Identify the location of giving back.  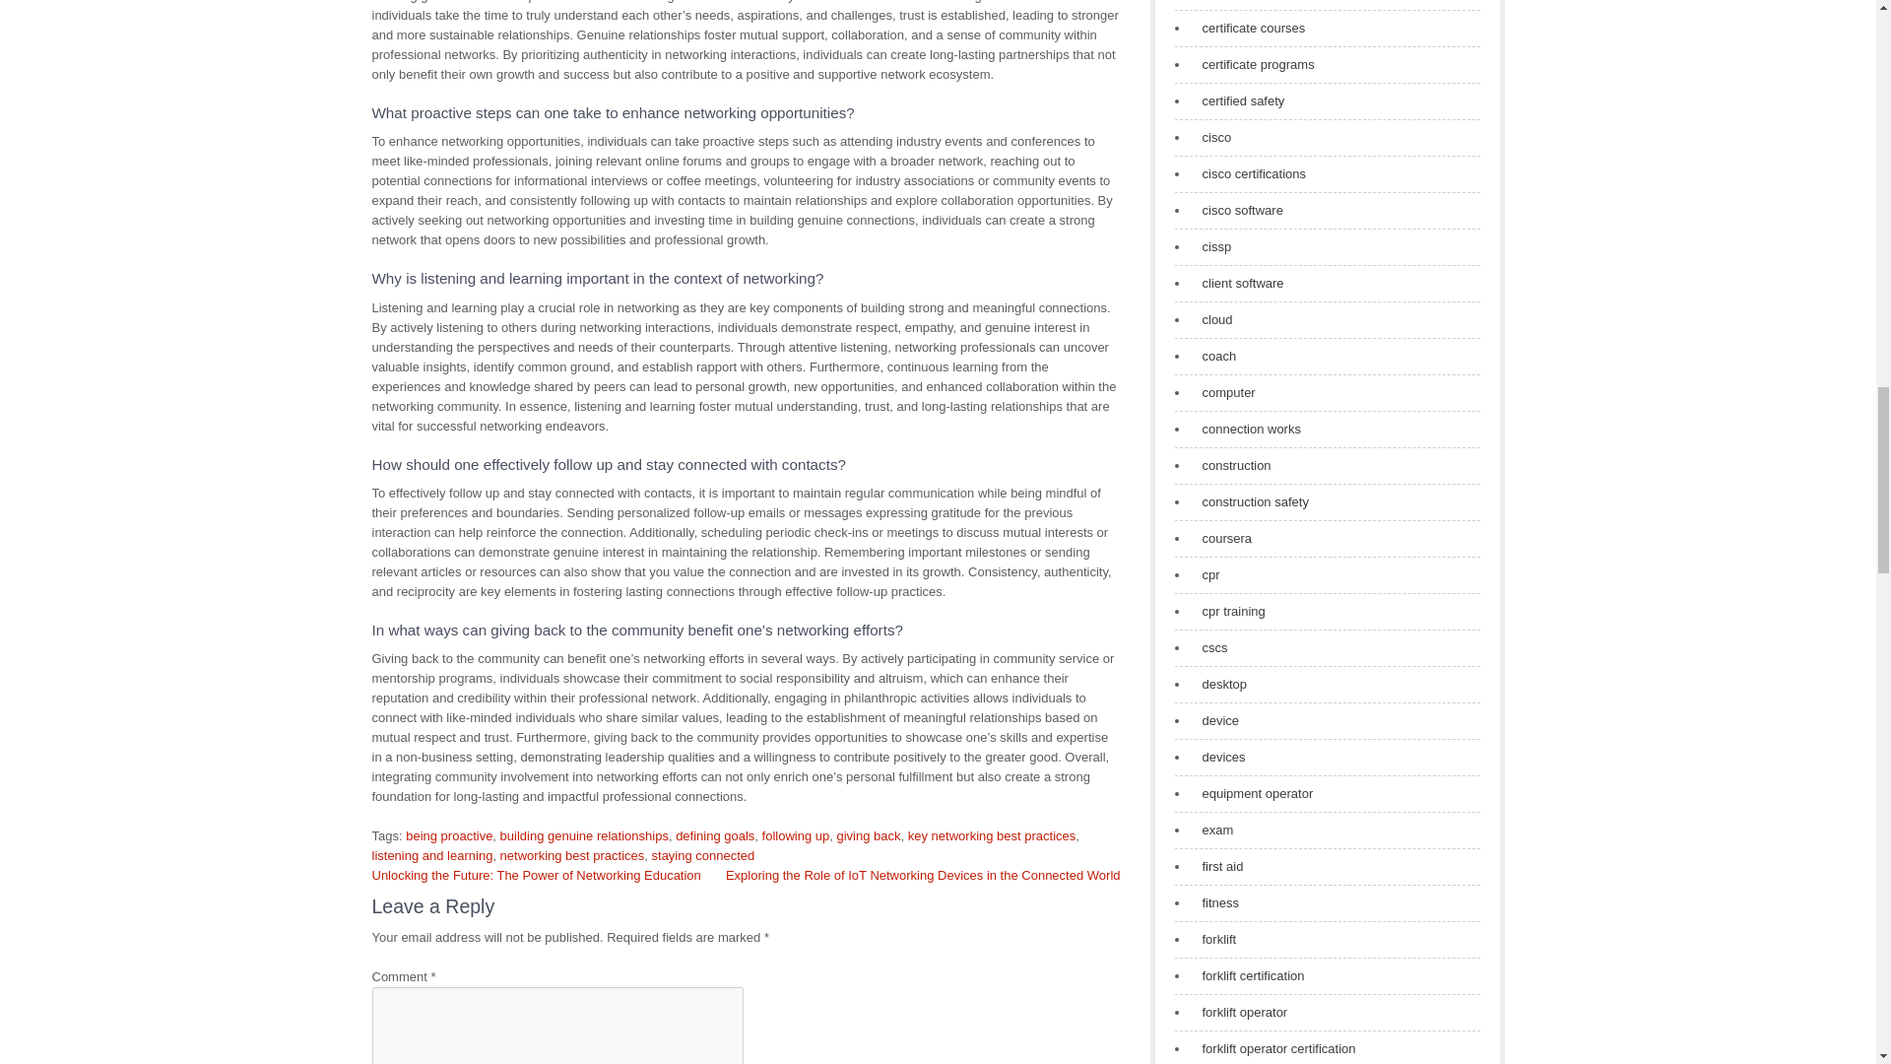
(867, 835).